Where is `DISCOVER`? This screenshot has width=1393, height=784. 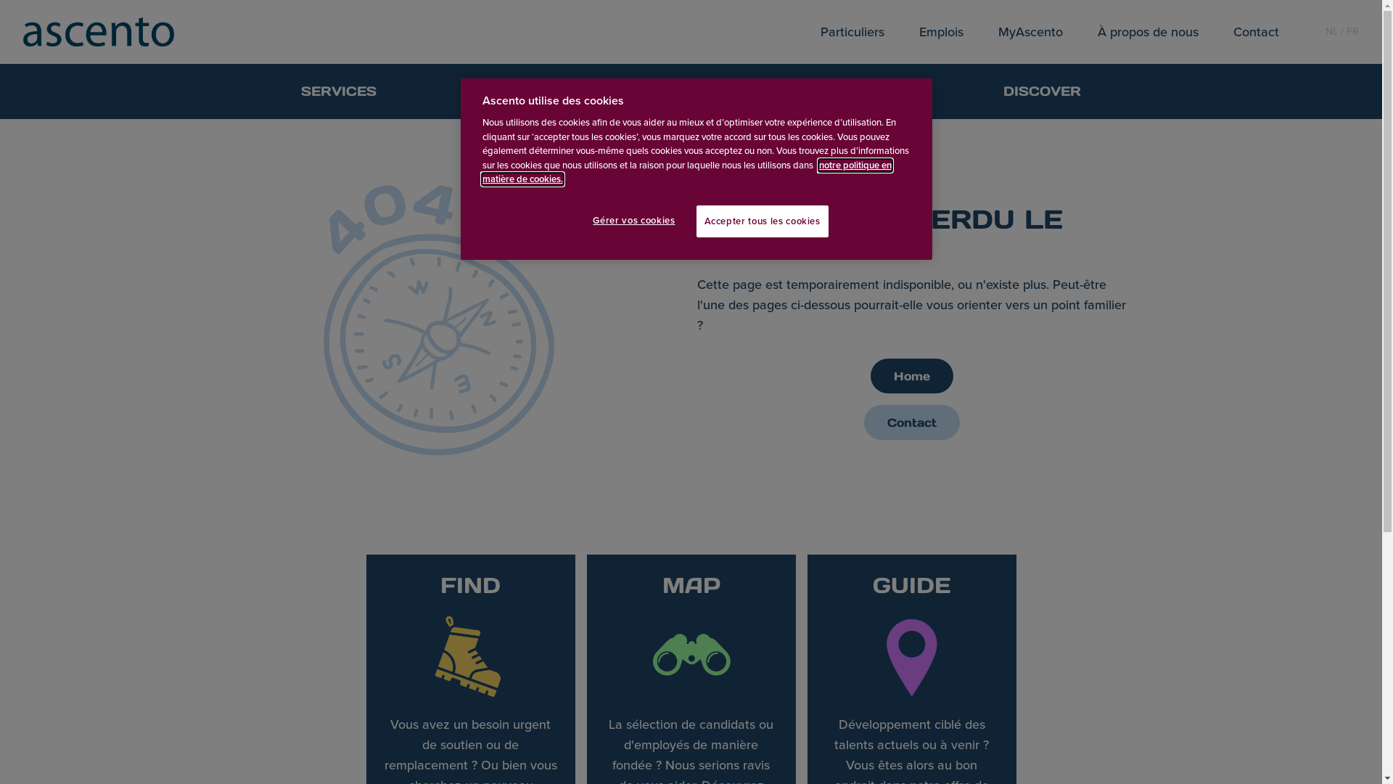
DISCOVER is located at coordinates (1042, 91).